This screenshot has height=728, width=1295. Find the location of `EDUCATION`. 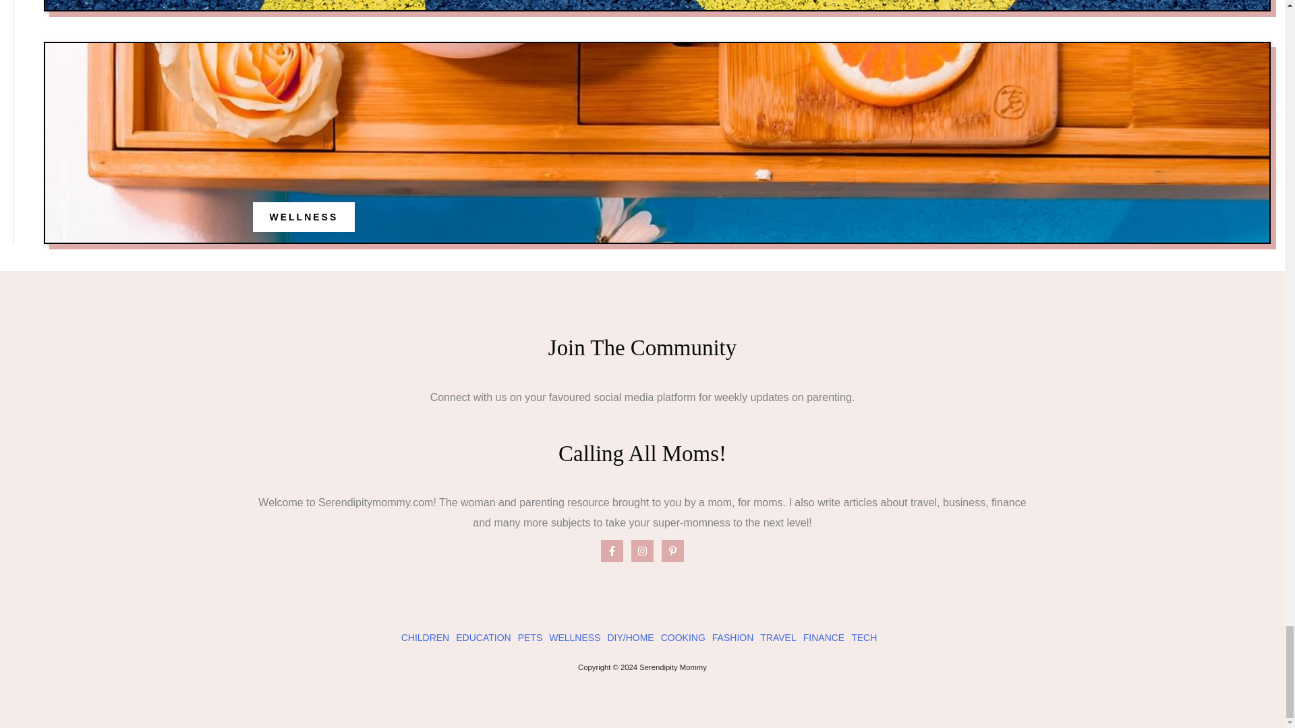

EDUCATION is located at coordinates (483, 638).